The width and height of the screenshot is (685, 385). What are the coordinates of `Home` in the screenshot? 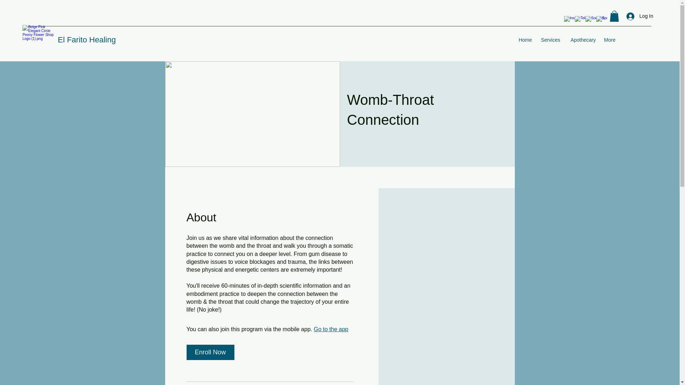 It's located at (525, 40).